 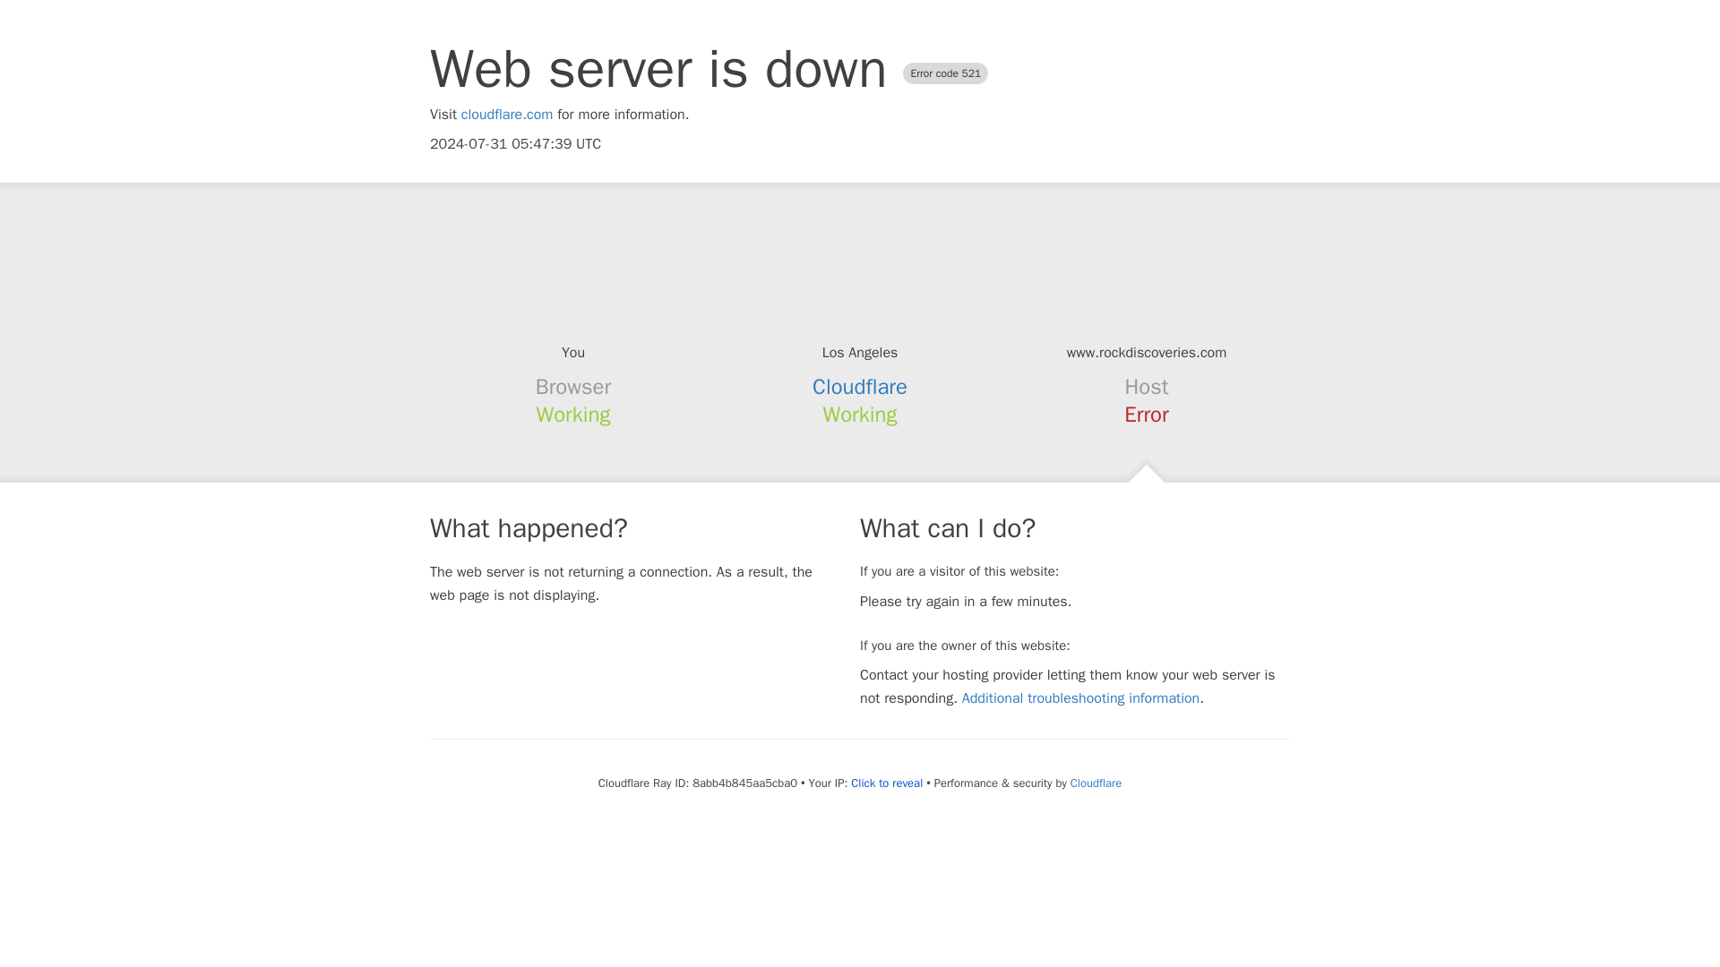 I want to click on Cloudflare, so click(x=1095, y=783).